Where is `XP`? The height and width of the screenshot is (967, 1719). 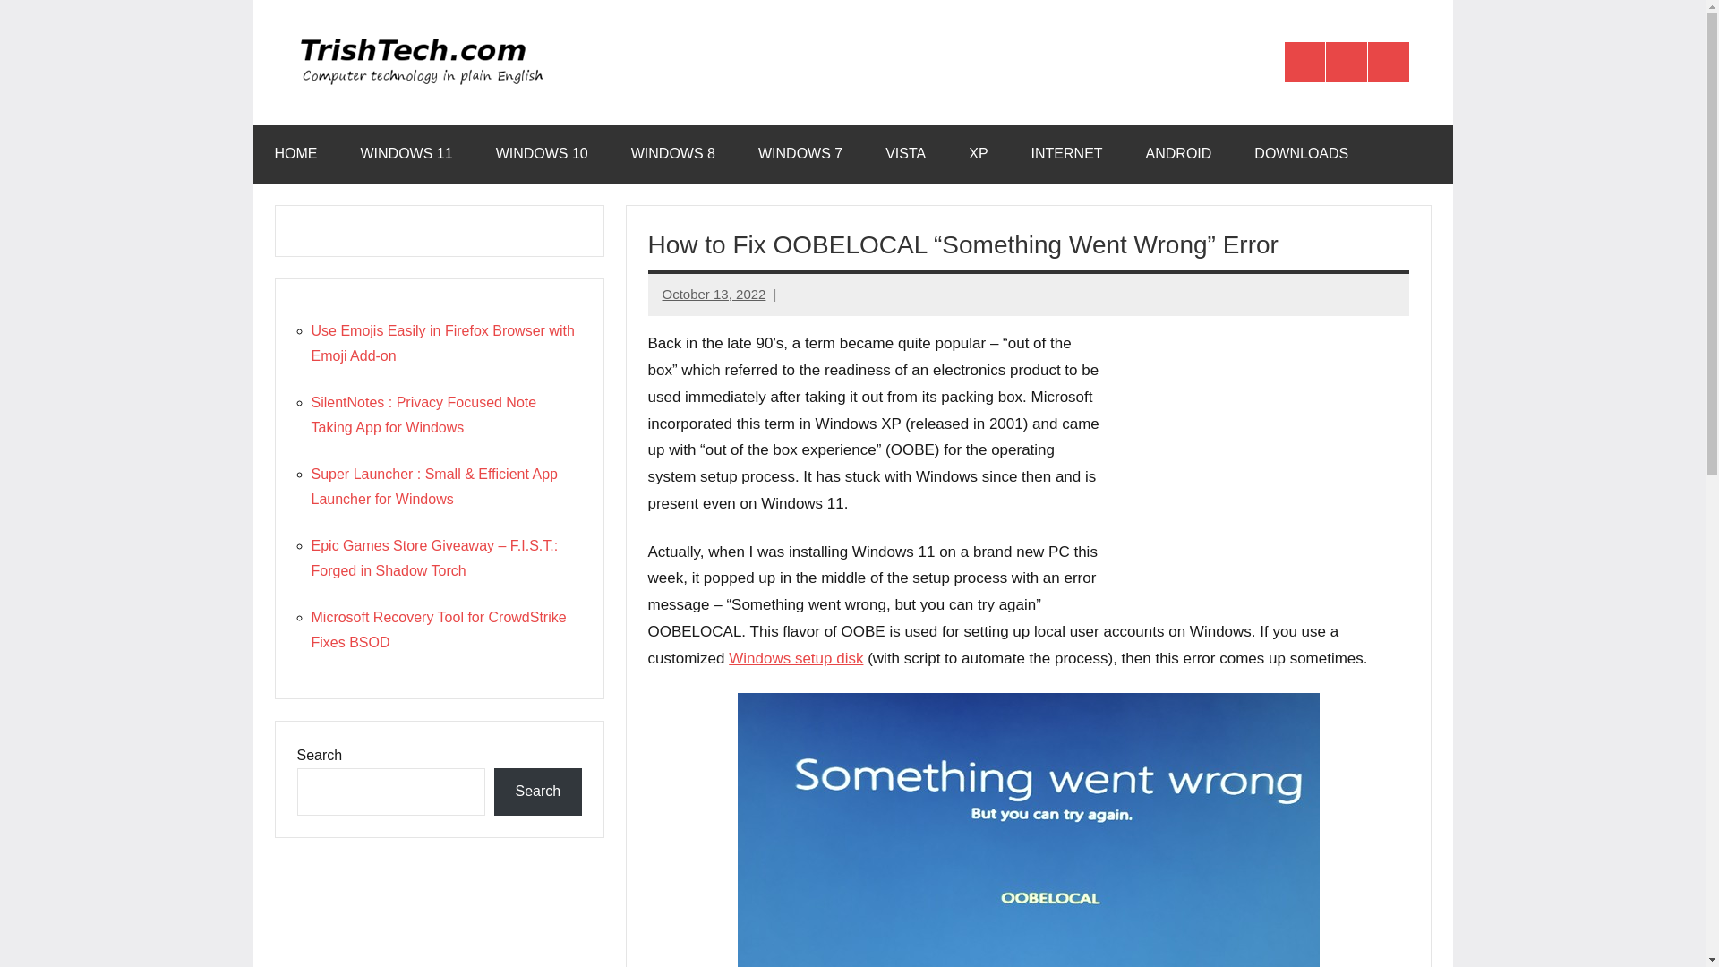
XP is located at coordinates (978, 154).